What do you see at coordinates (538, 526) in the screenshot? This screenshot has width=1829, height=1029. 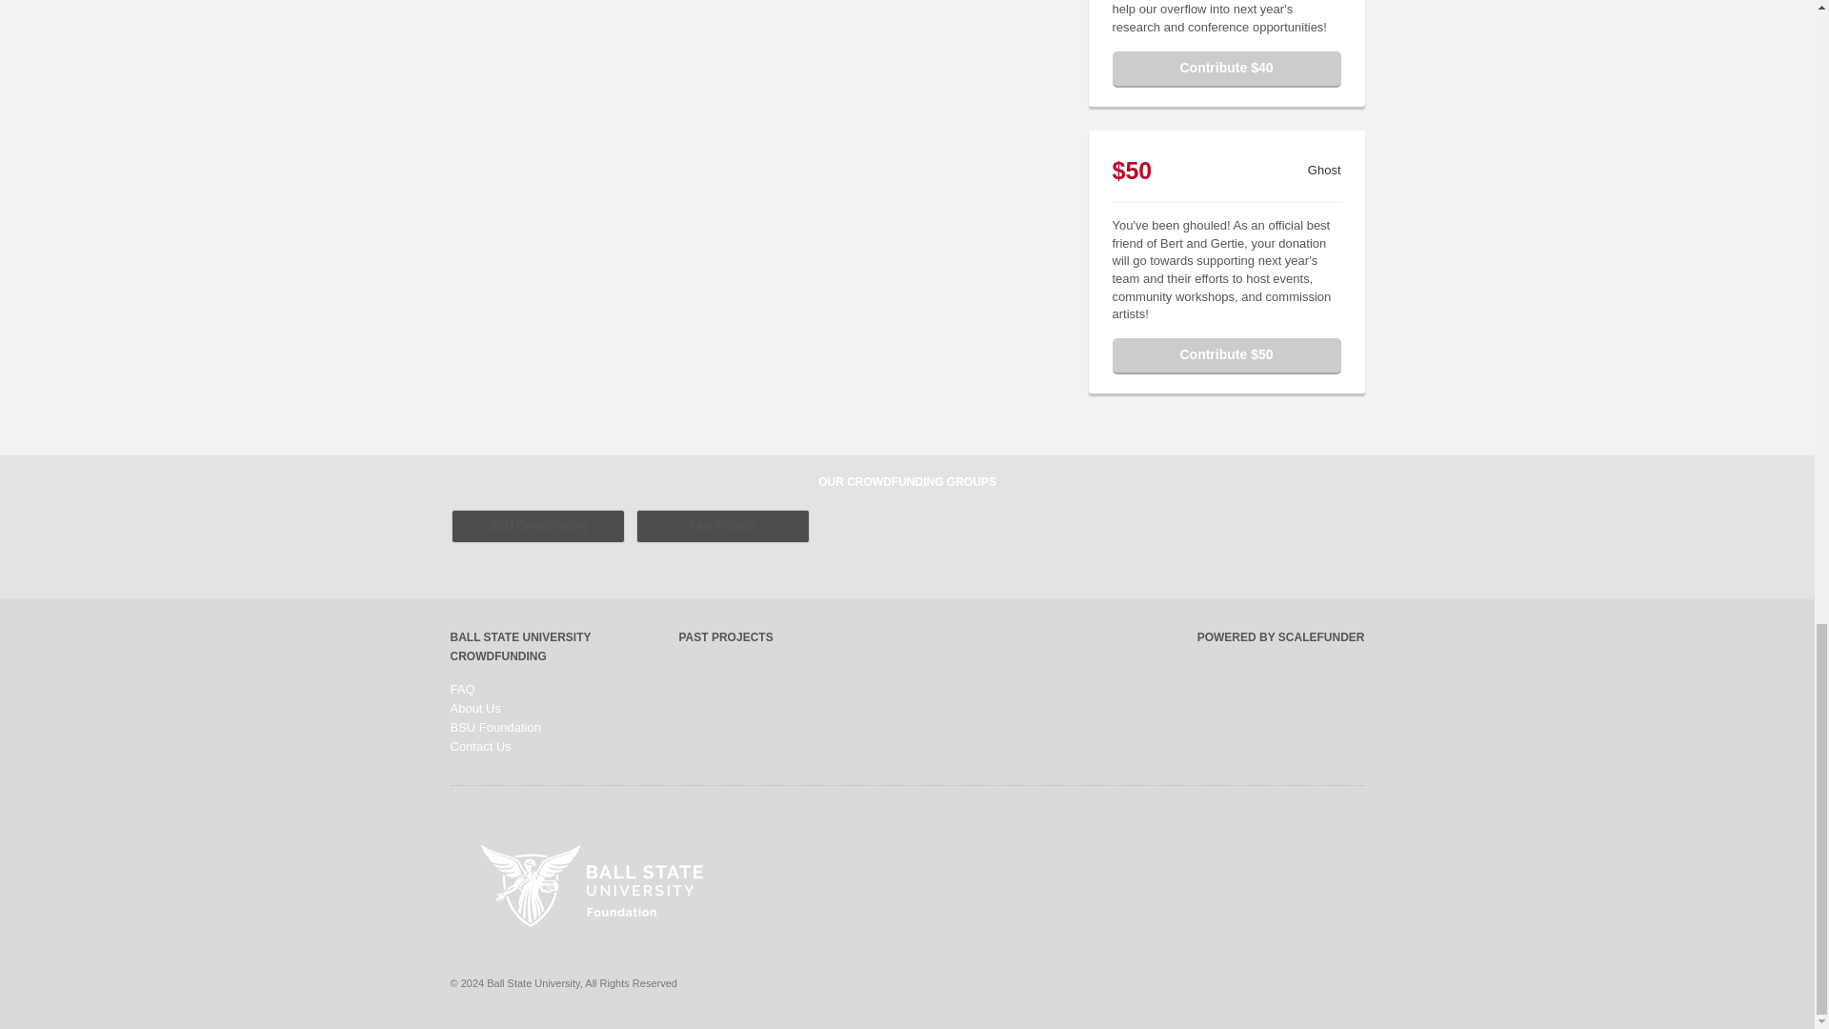 I see `BSU Crowdfunding` at bounding box center [538, 526].